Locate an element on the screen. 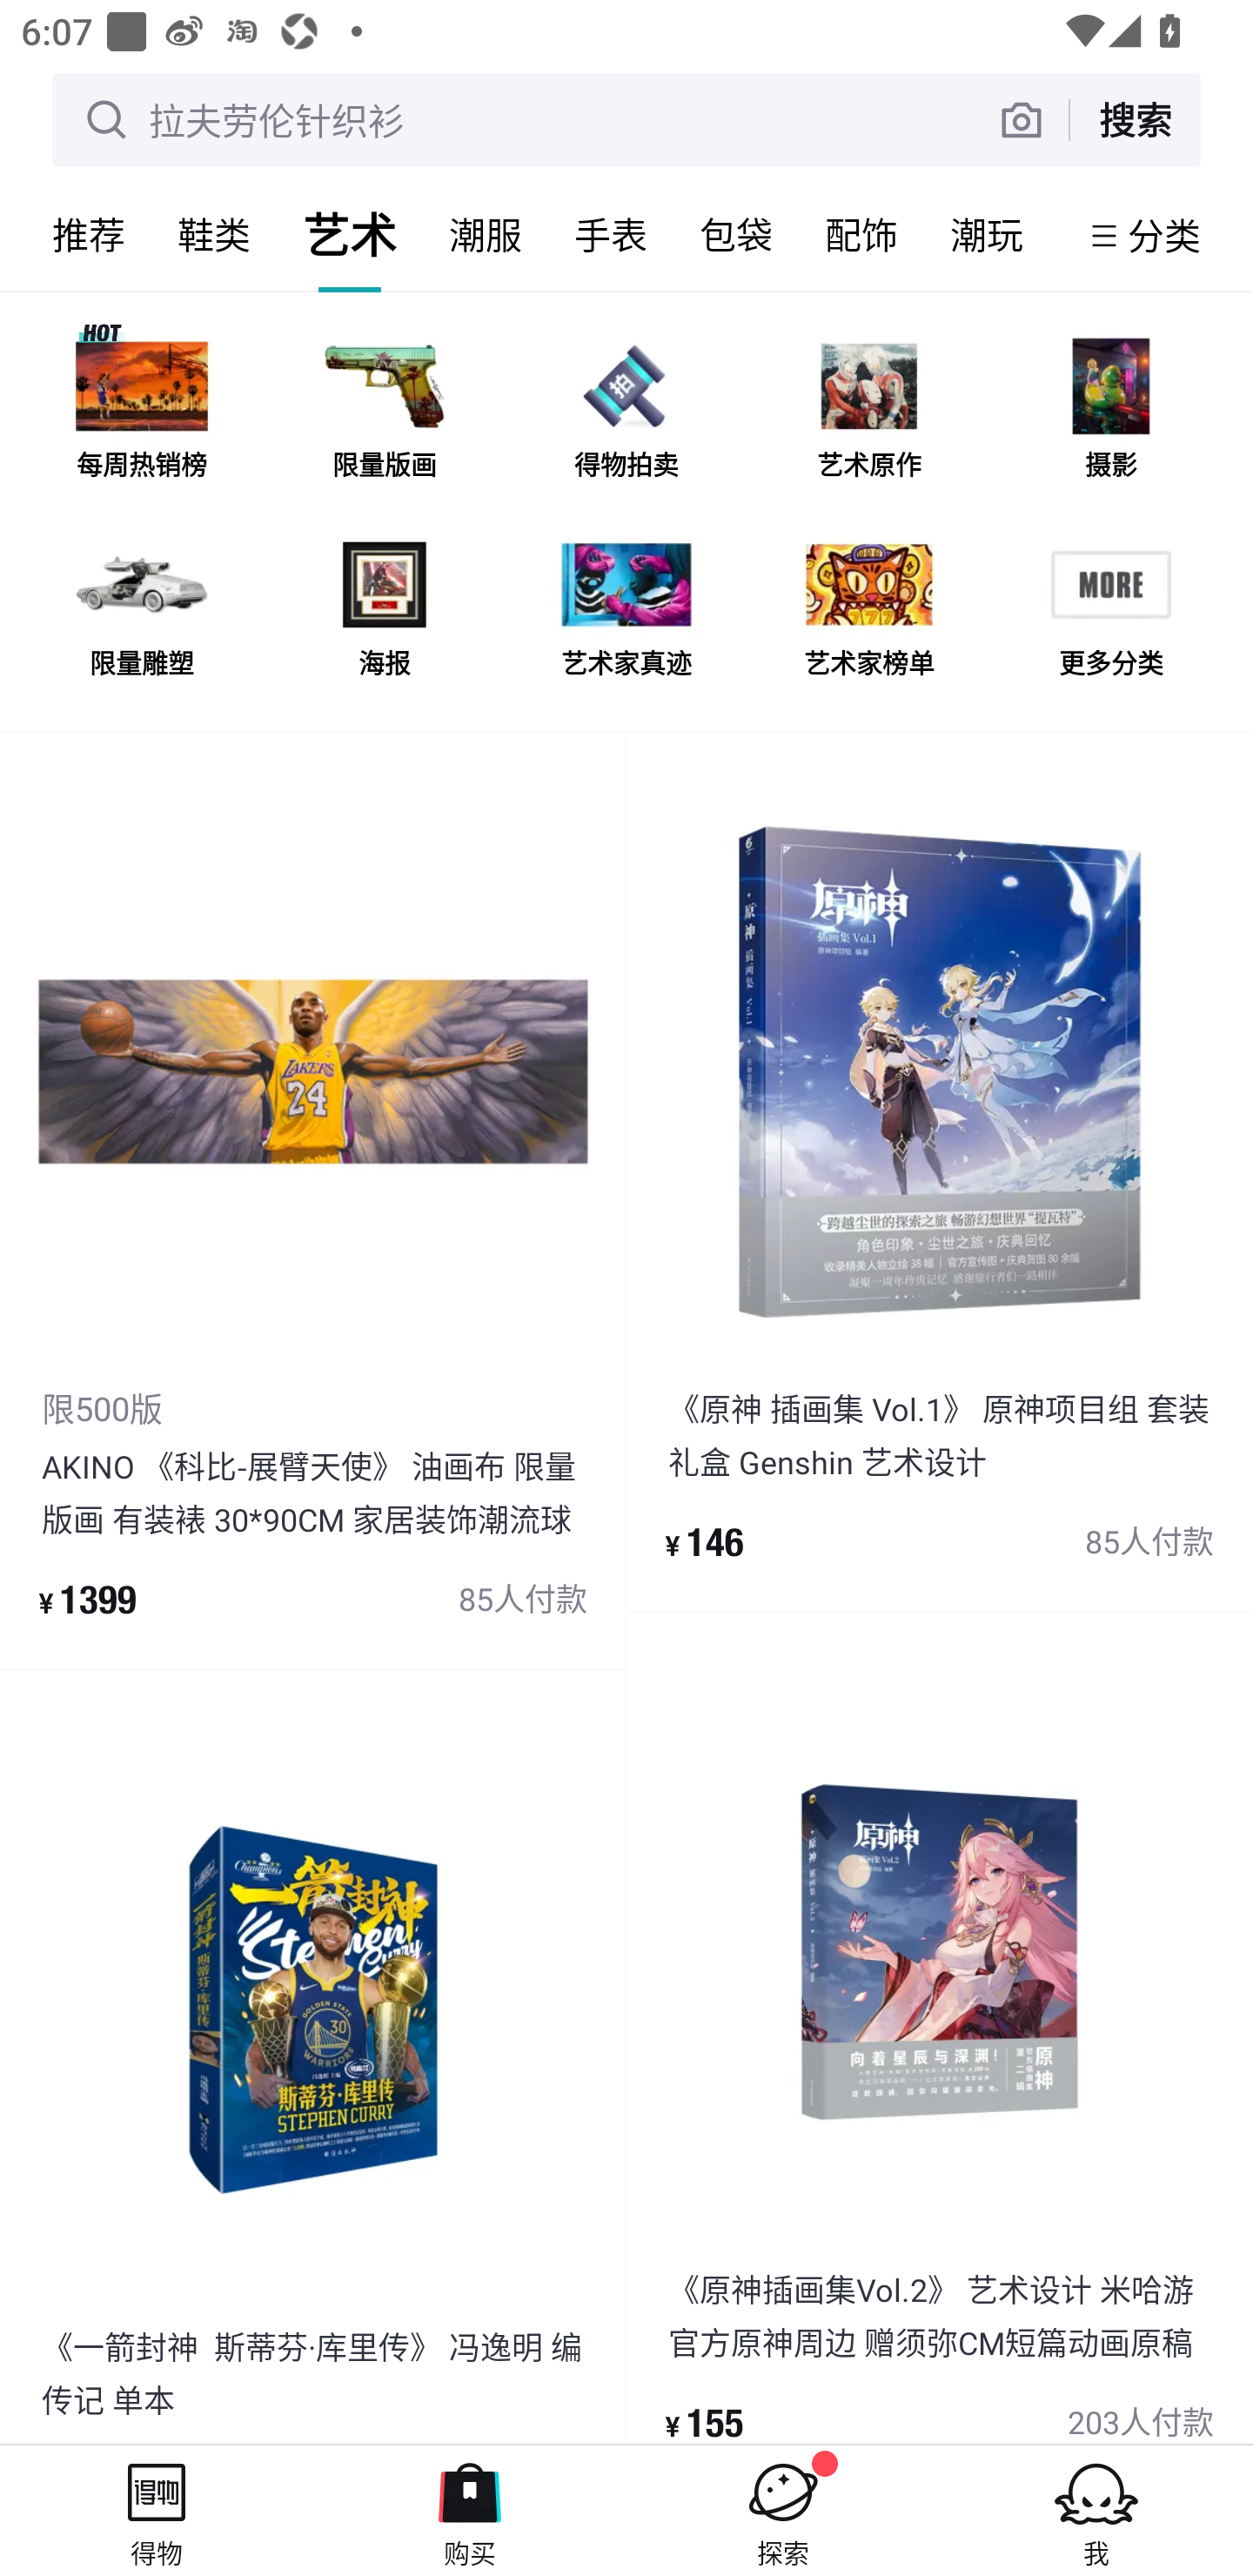 The height and width of the screenshot is (2576, 1253). 艺术家真迹 is located at coordinates (626, 611).